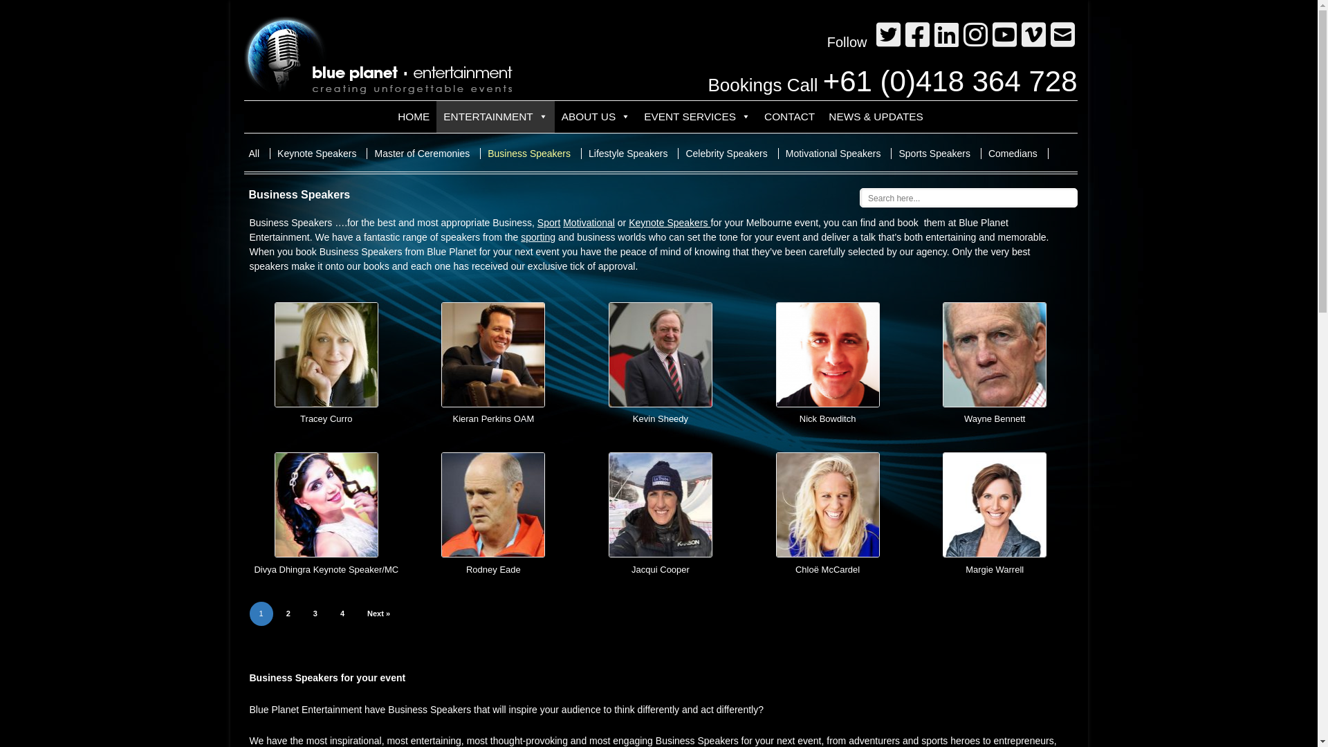 This screenshot has height=747, width=1328. I want to click on ENTERTAINMENT, so click(495, 117).